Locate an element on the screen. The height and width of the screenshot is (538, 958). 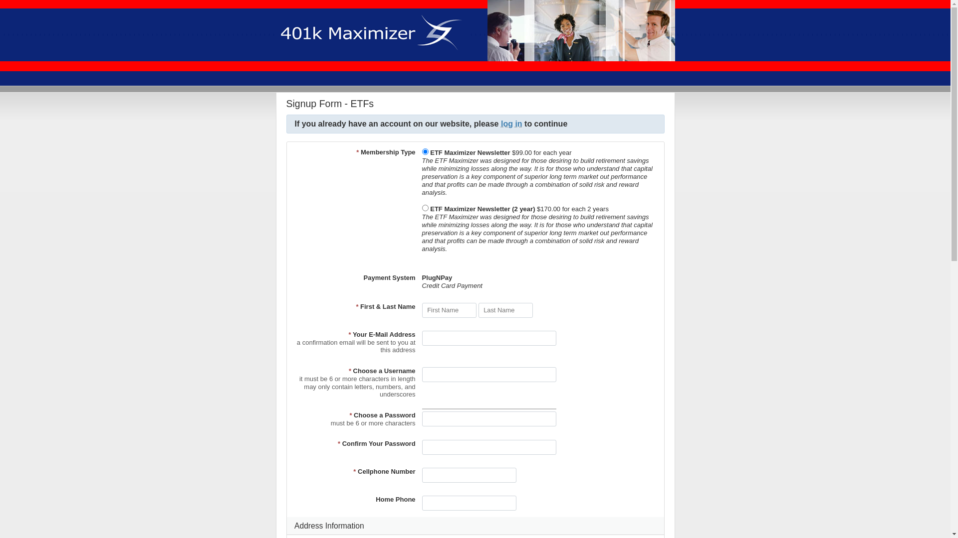
log in is located at coordinates (512, 124).